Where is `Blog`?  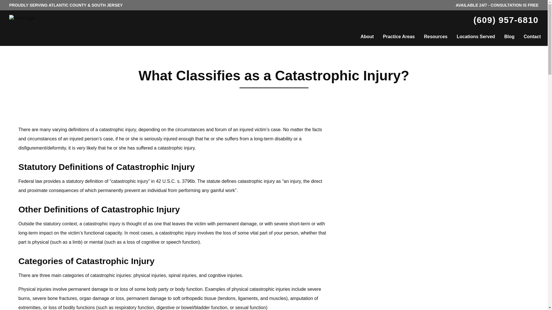 Blog is located at coordinates (509, 37).